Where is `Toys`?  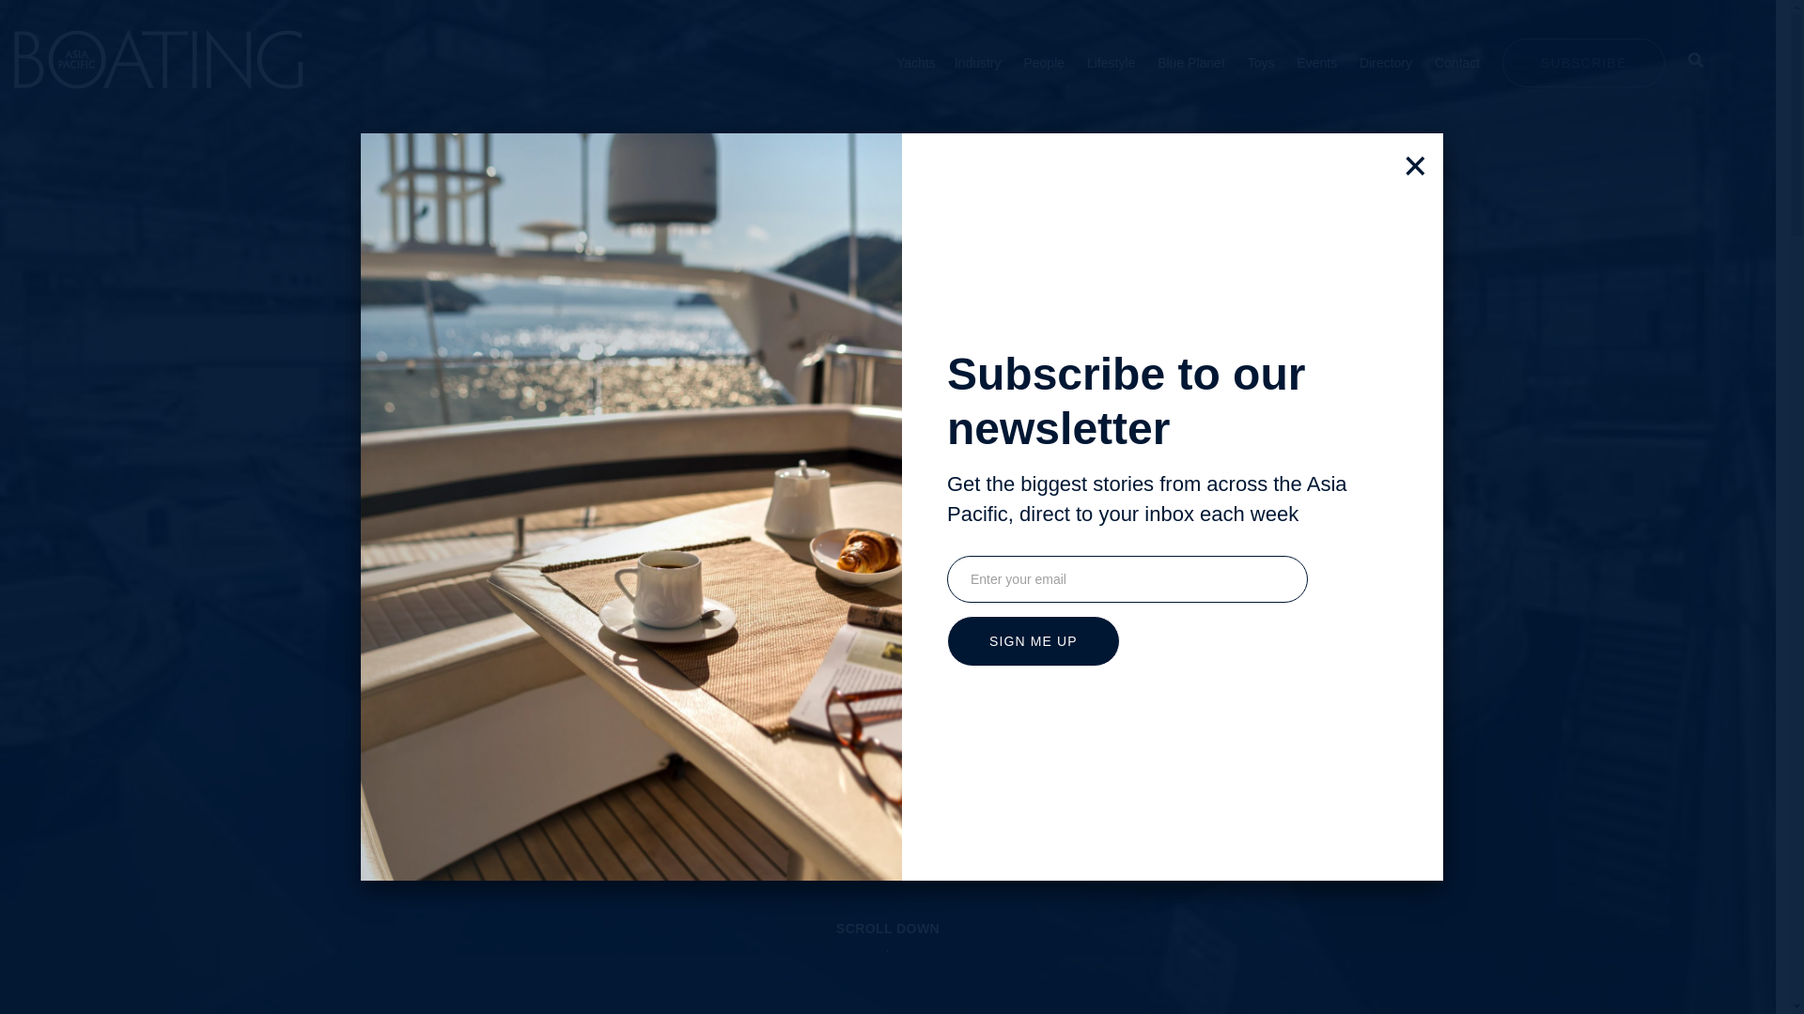 Toys is located at coordinates (1261, 62).